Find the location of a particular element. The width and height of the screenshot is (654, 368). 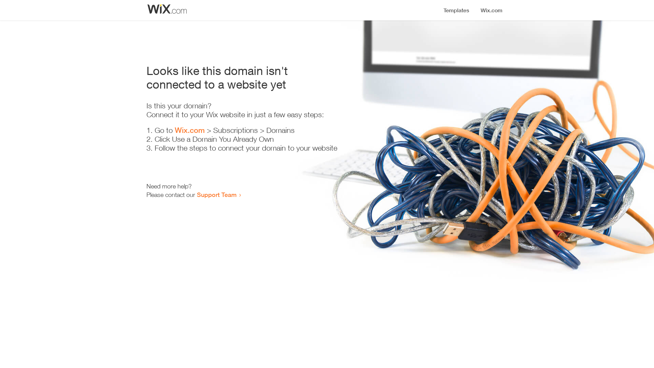

Support Team is located at coordinates (217, 195).